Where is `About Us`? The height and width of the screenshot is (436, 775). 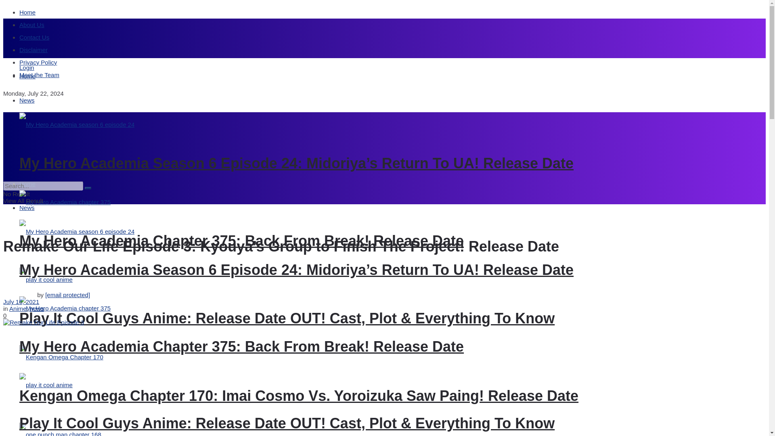
About Us is located at coordinates (31, 25).